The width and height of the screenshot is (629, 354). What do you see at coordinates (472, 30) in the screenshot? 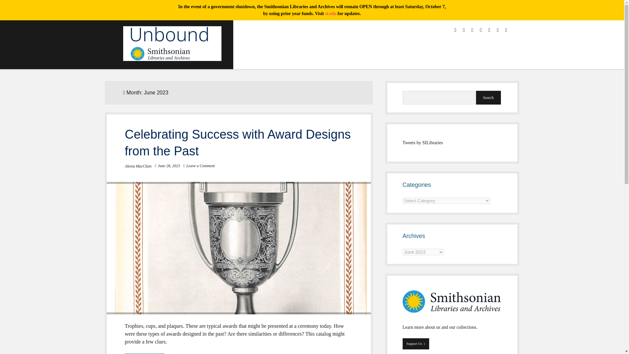
I see `instagram` at bounding box center [472, 30].